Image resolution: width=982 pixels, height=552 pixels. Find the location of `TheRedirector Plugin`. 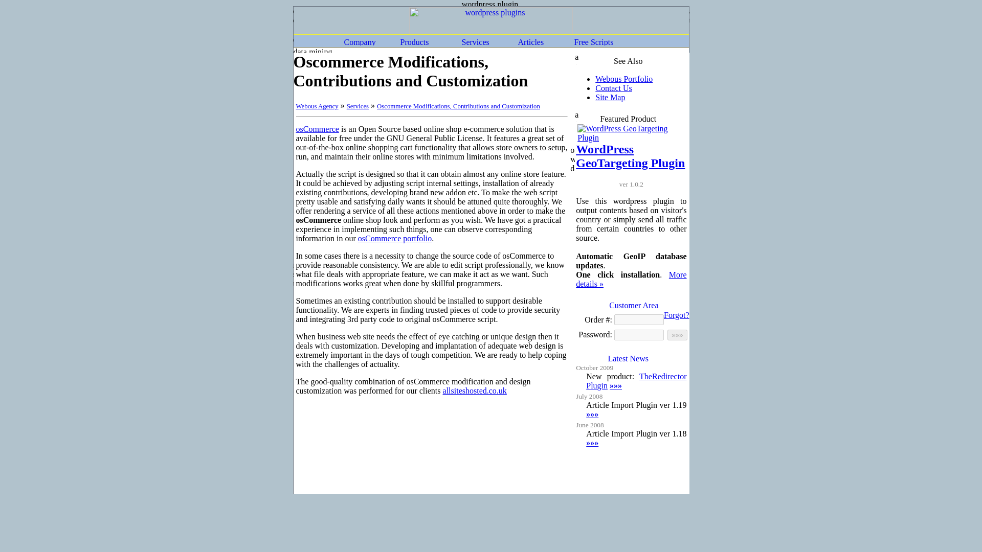

TheRedirector Plugin is located at coordinates (636, 380).